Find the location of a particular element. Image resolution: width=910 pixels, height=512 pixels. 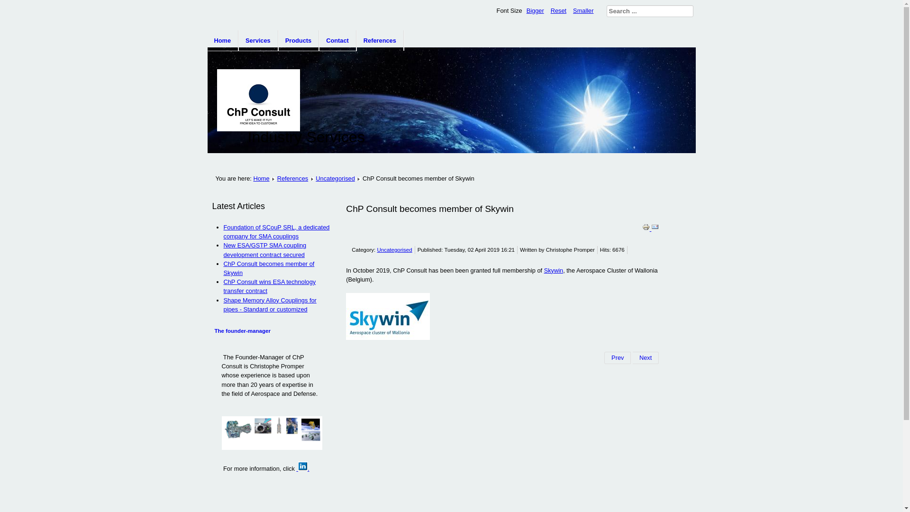

Email this link to a friend is located at coordinates (655, 229).